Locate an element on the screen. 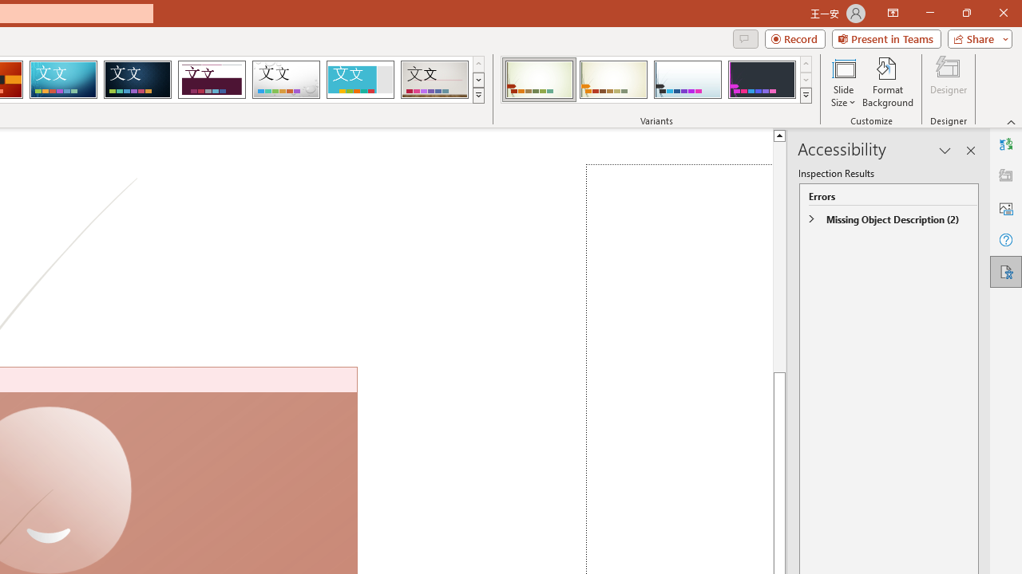 The height and width of the screenshot is (574, 1022). Wisp Variant 3 is located at coordinates (687, 80).